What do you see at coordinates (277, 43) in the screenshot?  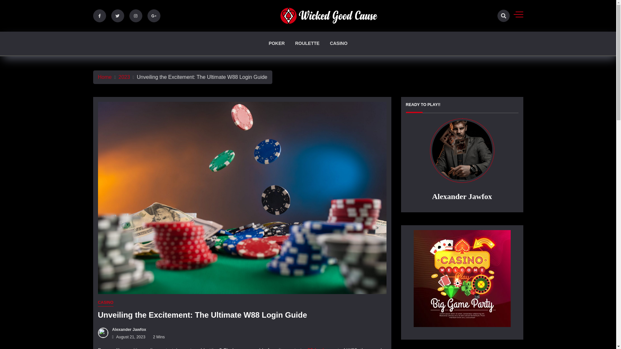 I see `POKER` at bounding box center [277, 43].